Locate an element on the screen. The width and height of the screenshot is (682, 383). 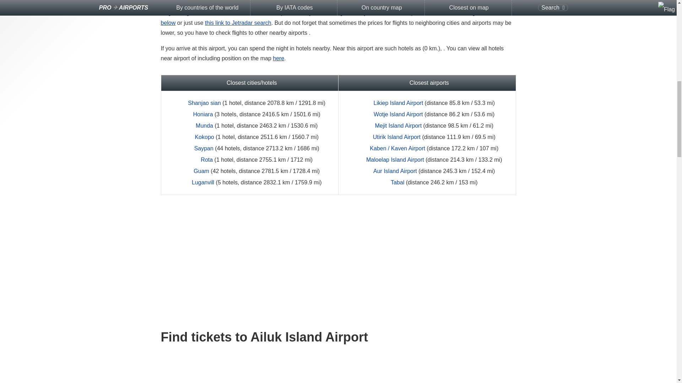
search form below is located at coordinates (333, 18).